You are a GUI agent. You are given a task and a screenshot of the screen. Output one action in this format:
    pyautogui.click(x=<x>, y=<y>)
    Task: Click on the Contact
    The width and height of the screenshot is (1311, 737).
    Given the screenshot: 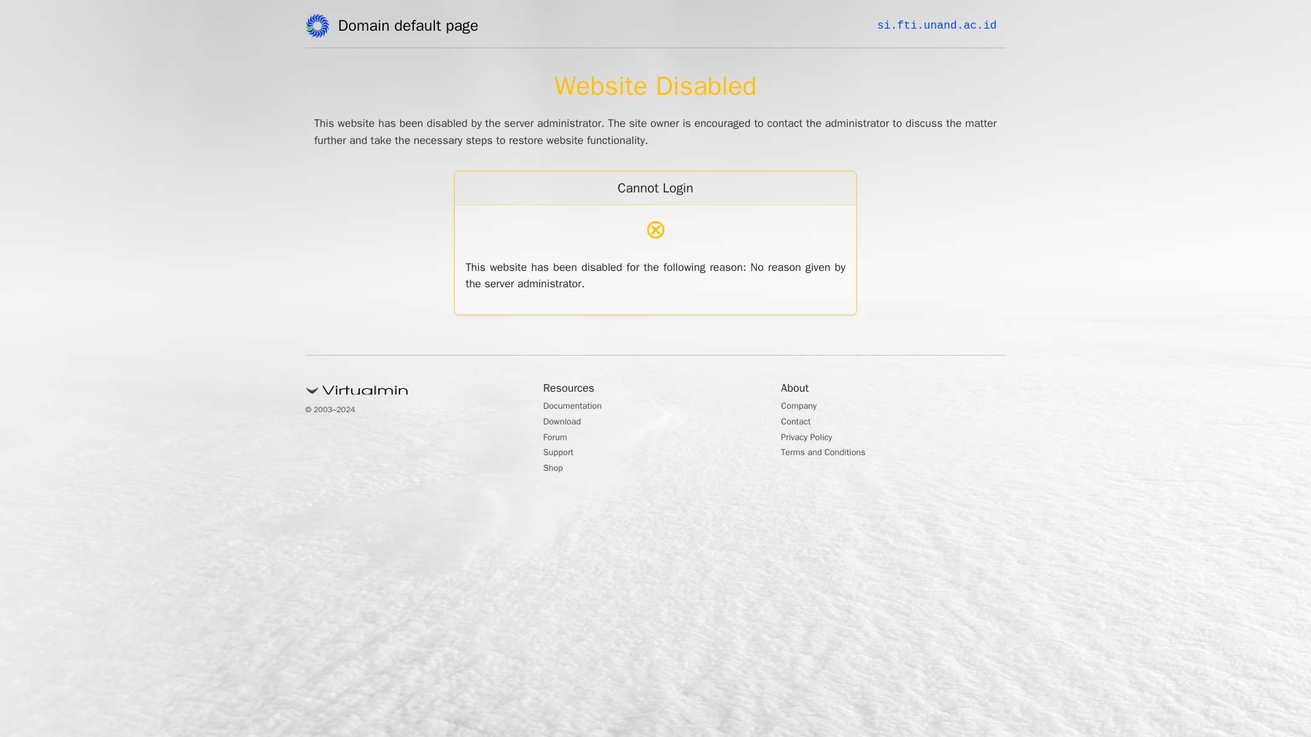 What is the action you would take?
    pyautogui.click(x=800, y=423)
    